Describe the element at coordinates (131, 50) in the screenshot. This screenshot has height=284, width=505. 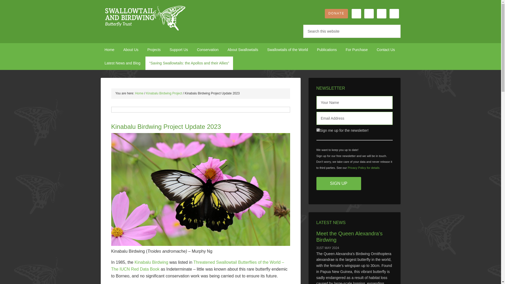
I see `About Us` at that location.